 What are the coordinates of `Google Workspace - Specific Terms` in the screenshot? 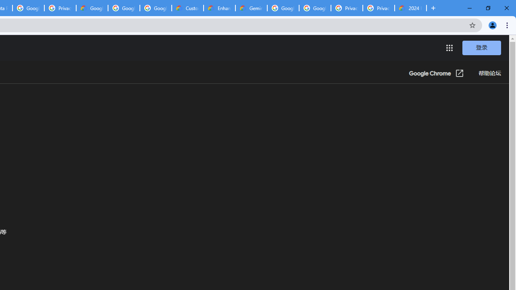 It's located at (123, 8).